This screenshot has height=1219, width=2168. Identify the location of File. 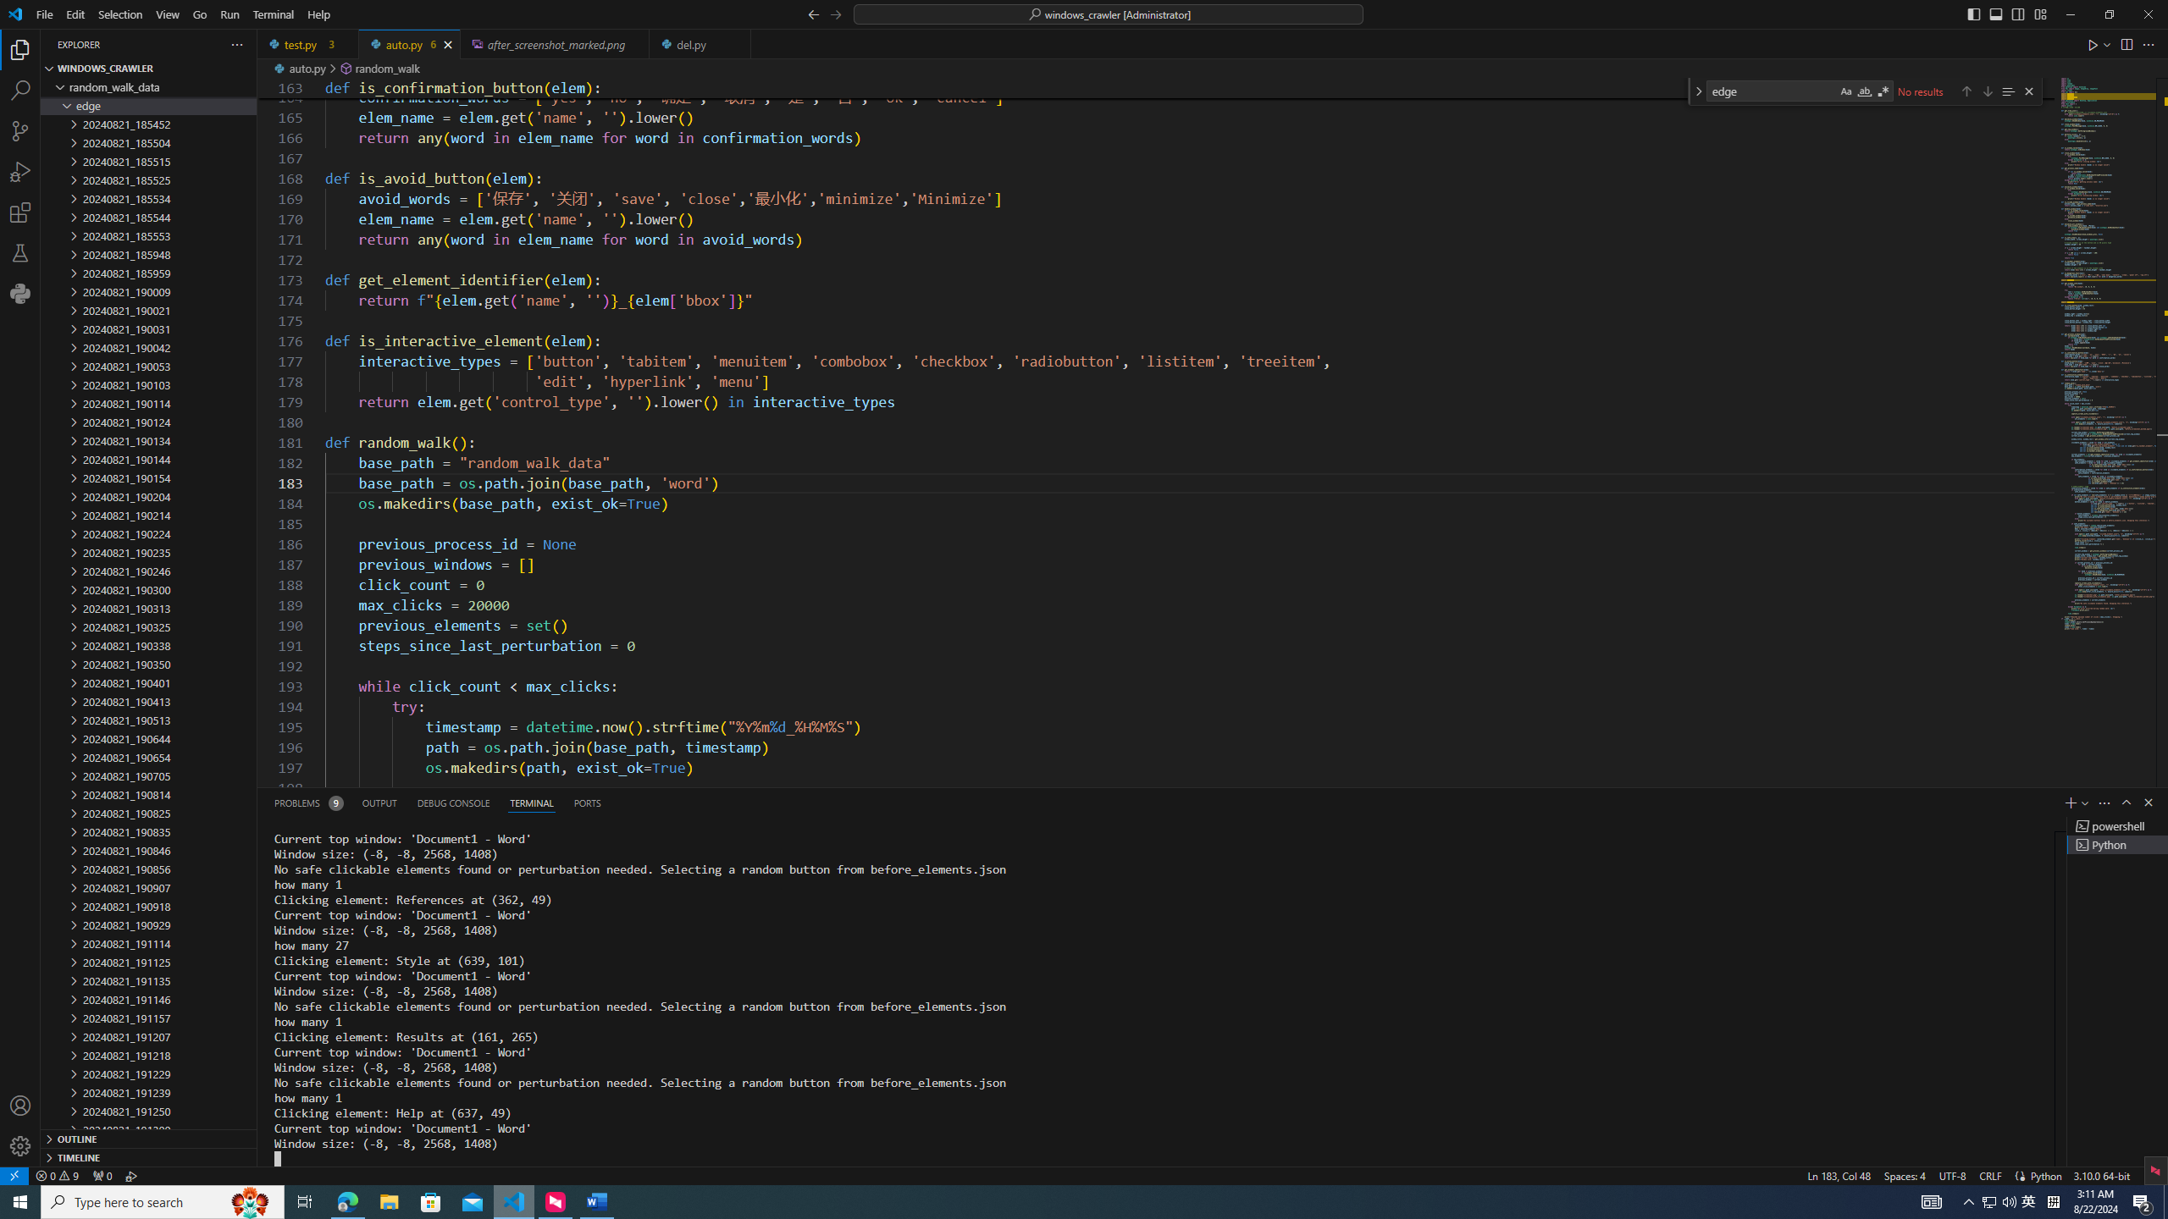
(45, 14).